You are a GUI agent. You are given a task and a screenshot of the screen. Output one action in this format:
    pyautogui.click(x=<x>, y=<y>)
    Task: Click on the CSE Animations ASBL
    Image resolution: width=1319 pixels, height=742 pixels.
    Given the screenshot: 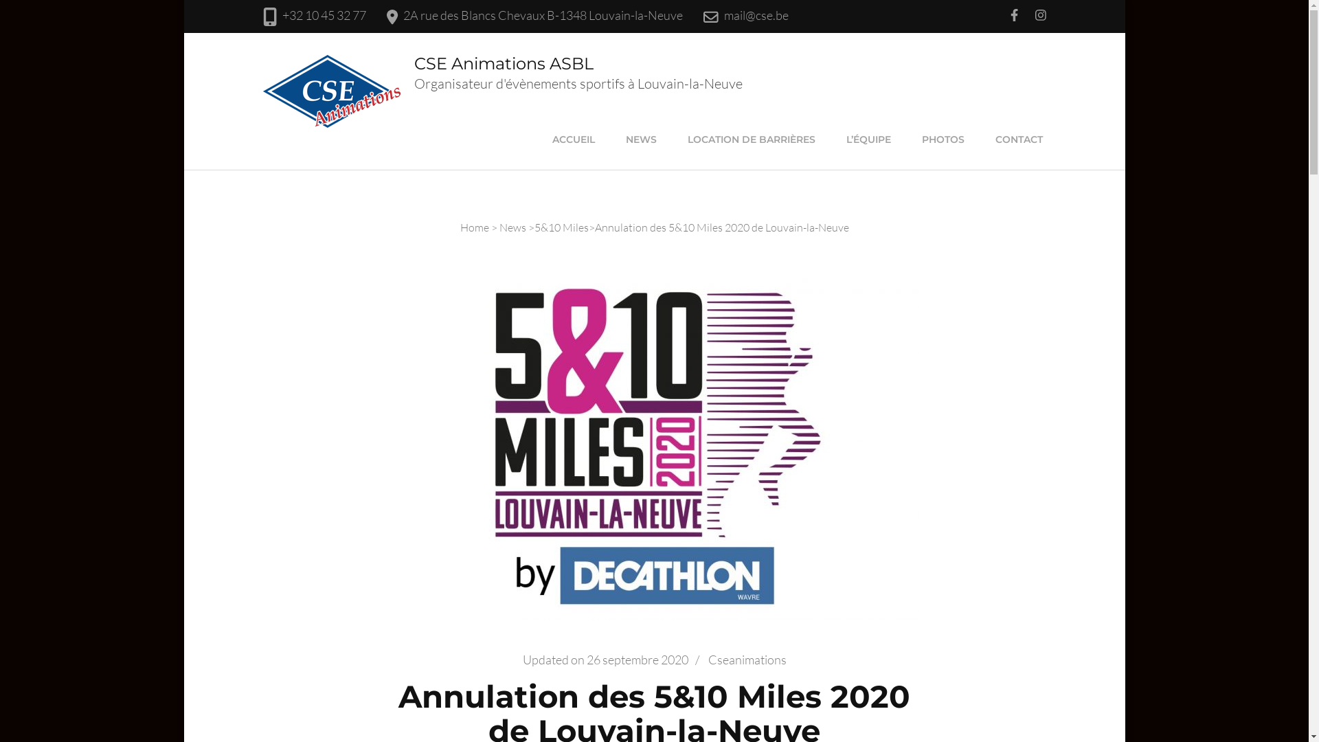 What is the action you would take?
    pyautogui.click(x=503, y=63)
    